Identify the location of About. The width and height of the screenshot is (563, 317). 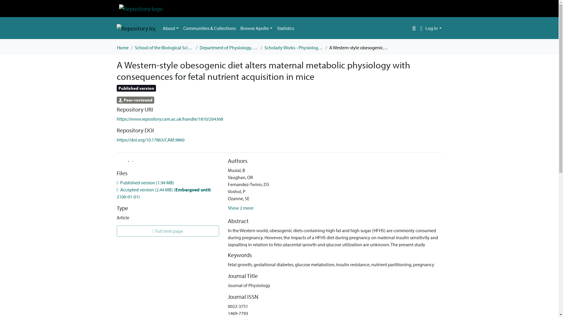
(170, 28).